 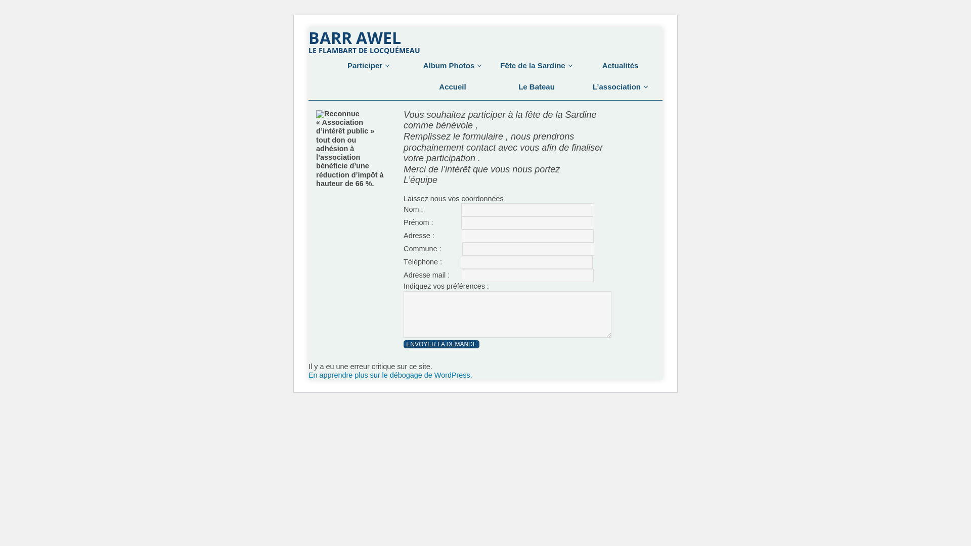 I want to click on Participer, so click(x=368, y=66).